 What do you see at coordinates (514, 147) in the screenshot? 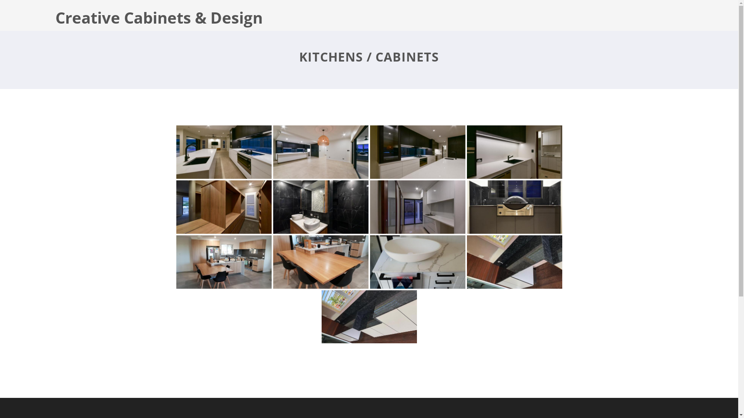
I see `Beames 45-13` at bounding box center [514, 147].